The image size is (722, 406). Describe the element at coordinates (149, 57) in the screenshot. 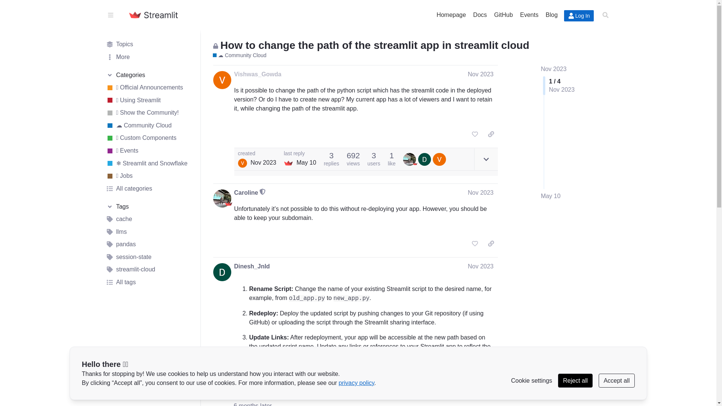

I see `More` at that location.